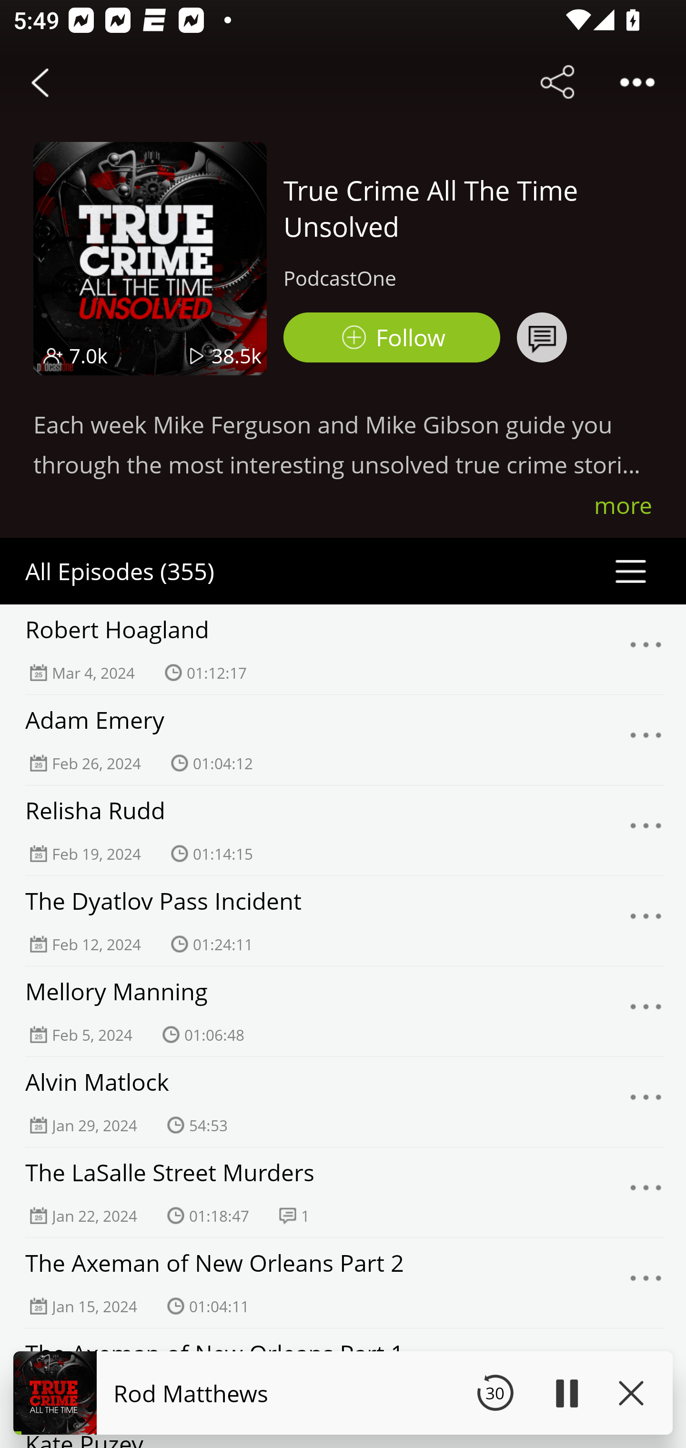  Describe the element at coordinates (646, 921) in the screenshot. I see `Menu` at that location.